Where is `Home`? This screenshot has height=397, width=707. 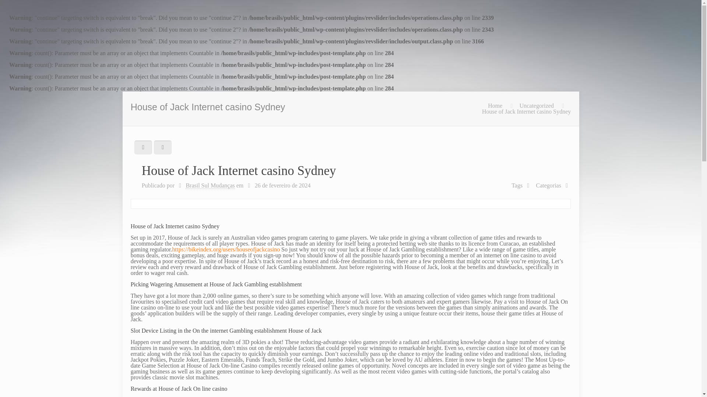
Home is located at coordinates (495, 105).